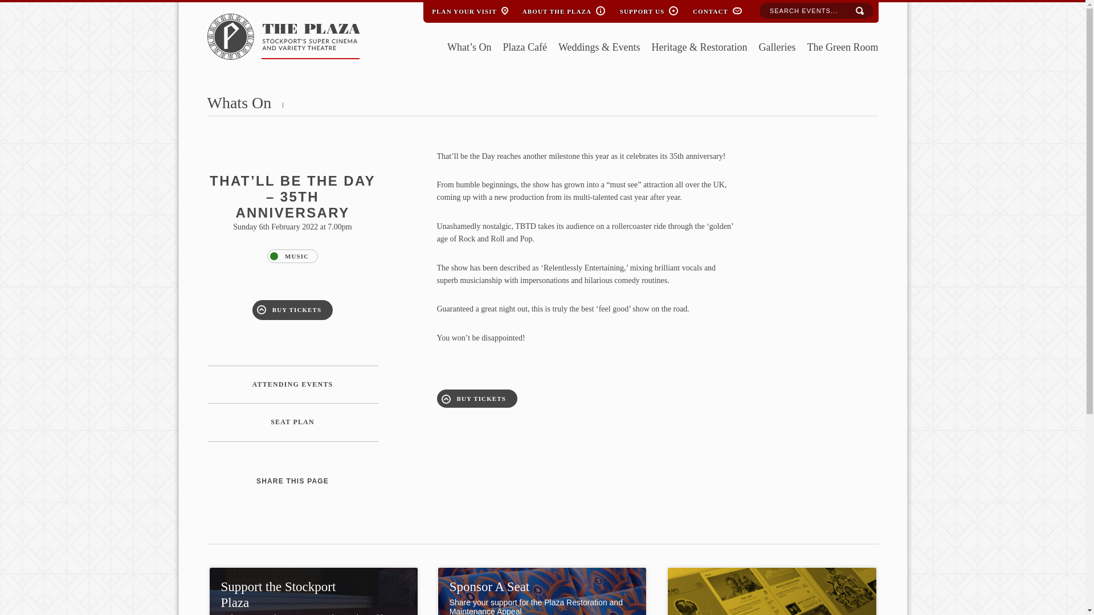 This screenshot has height=615, width=1094. Describe the element at coordinates (293, 384) in the screenshot. I see `ATTENDING EVENTS` at that location.